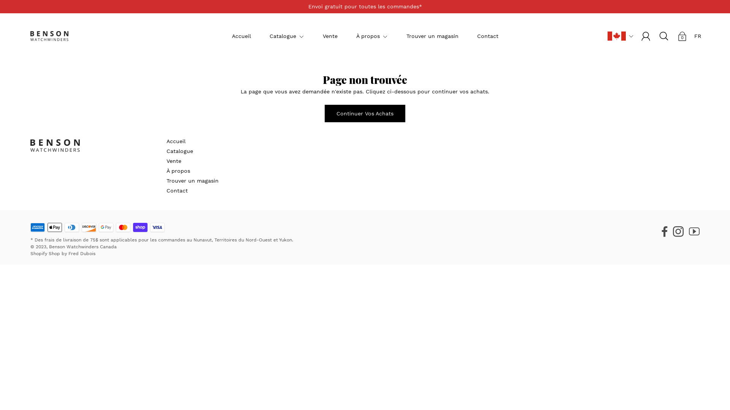 The image size is (730, 410). What do you see at coordinates (176, 141) in the screenshot?
I see `Accueil` at bounding box center [176, 141].